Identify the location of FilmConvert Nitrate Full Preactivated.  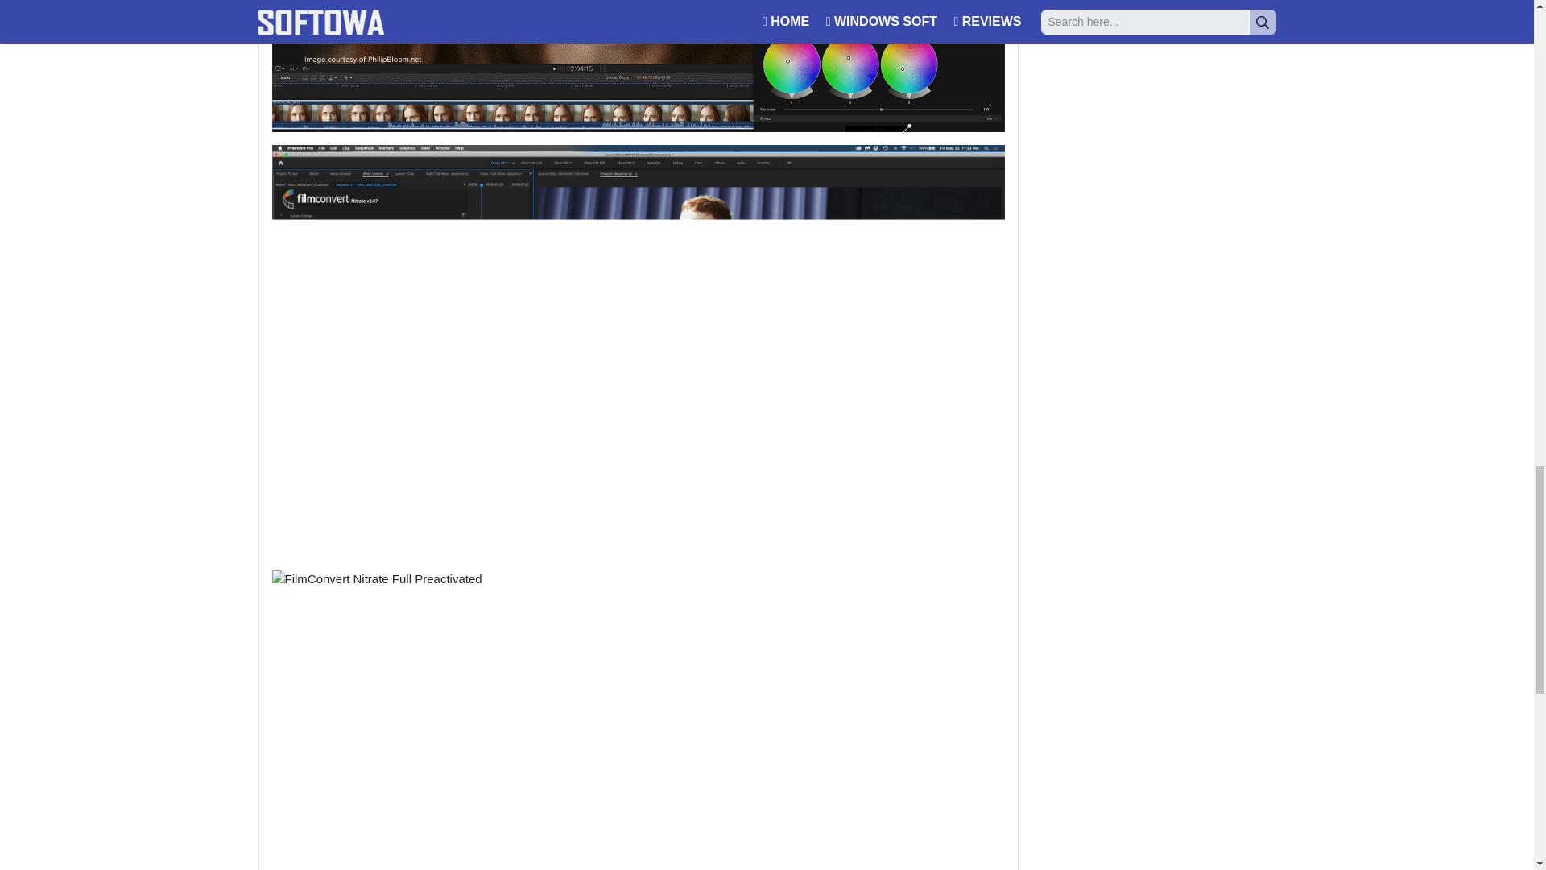
(638, 66).